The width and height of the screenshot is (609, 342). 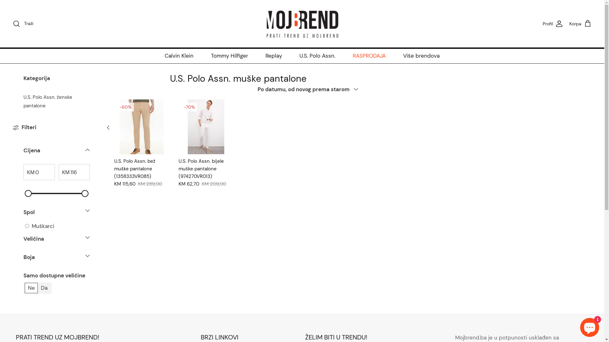 What do you see at coordinates (179, 56) in the screenshot?
I see `Calvin Klein` at bounding box center [179, 56].